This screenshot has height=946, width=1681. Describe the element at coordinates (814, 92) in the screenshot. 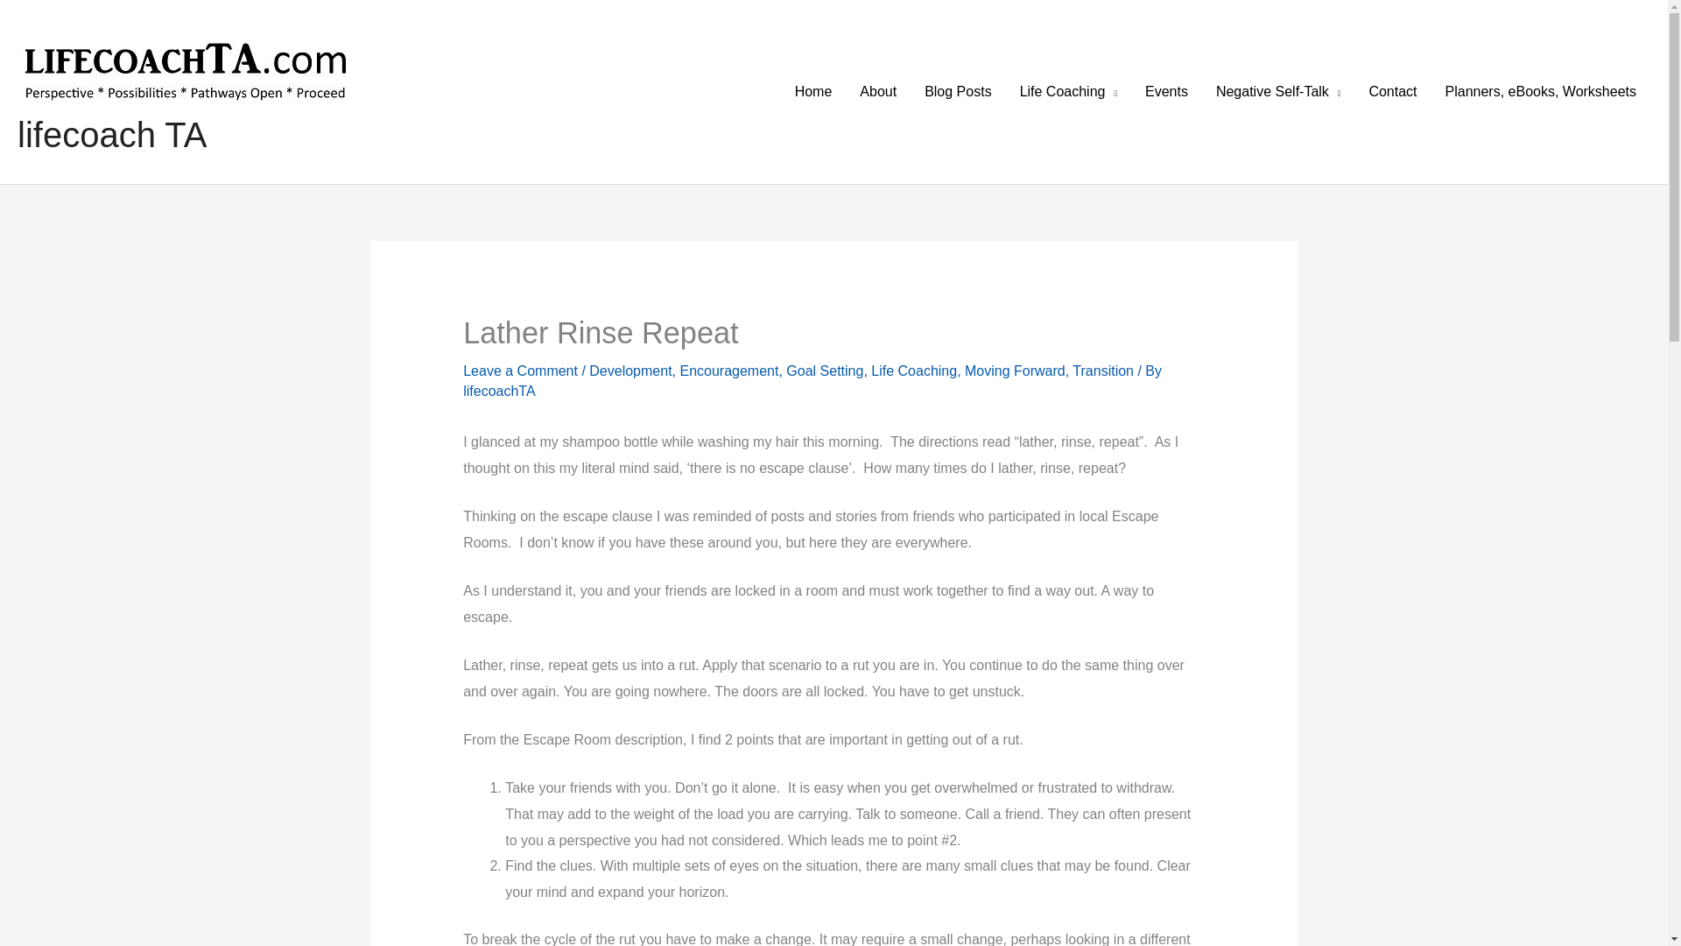

I see `Home` at that location.